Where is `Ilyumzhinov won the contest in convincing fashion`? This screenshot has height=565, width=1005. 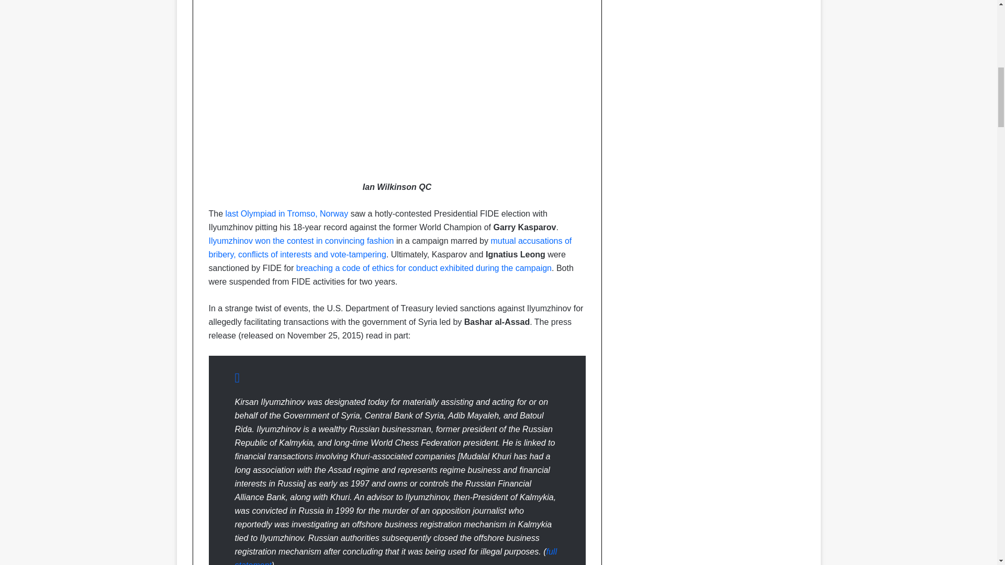
Ilyumzhinov won the contest in convincing fashion is located at coordinates (300, 241).